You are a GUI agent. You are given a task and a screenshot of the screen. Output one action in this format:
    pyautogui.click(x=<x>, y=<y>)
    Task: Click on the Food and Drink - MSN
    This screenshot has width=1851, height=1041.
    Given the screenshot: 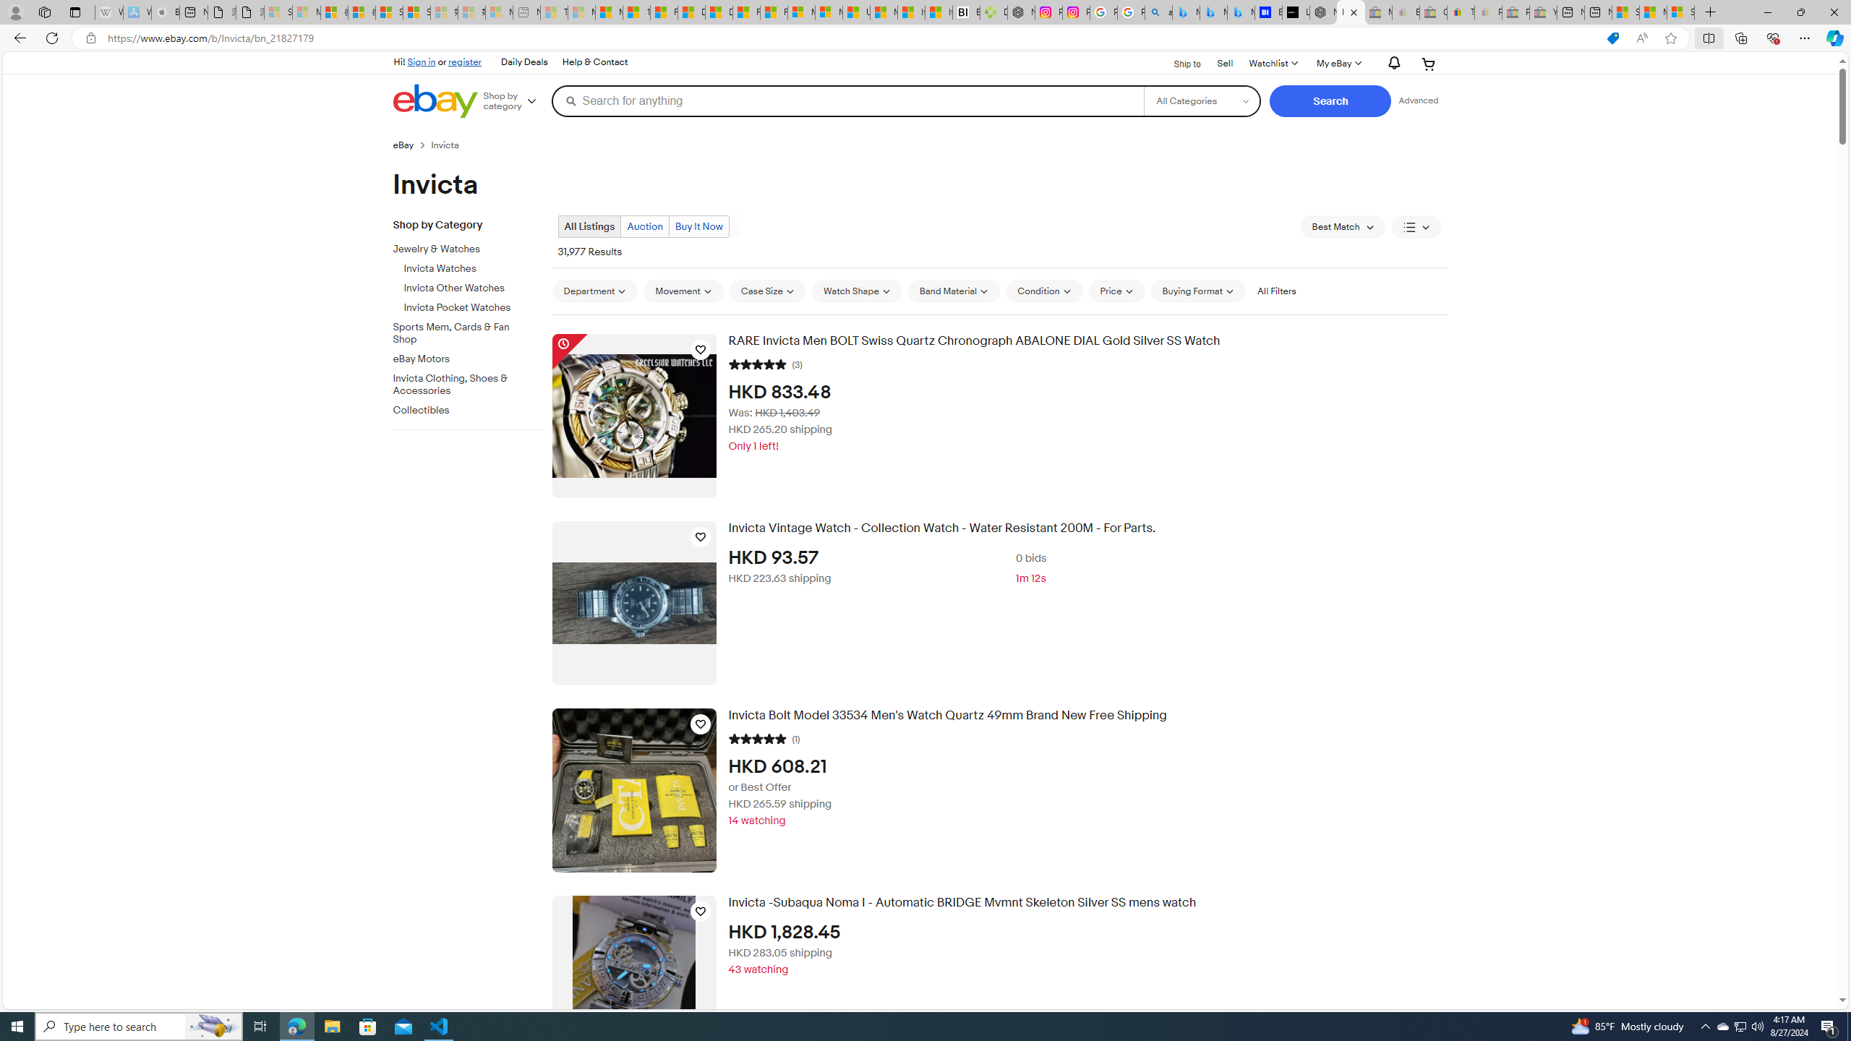 What is the action you would take?
    pyautogui.click(x=664, y=12)
    